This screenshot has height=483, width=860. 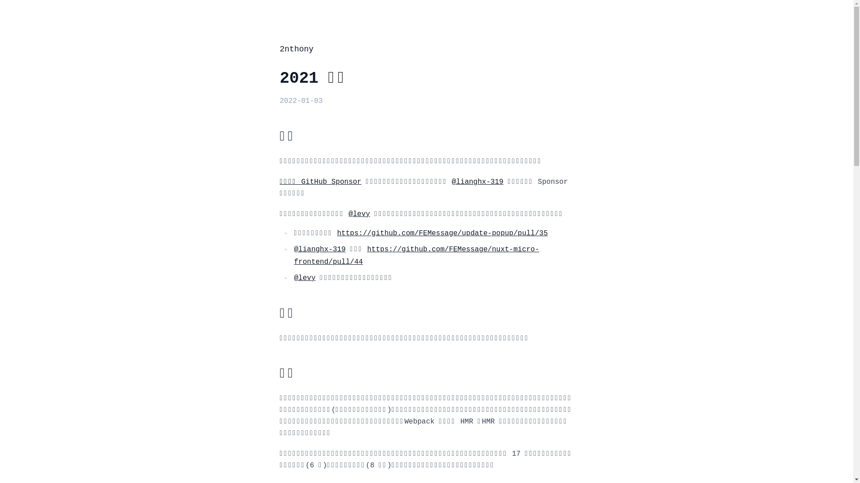 I want to click on @lianghx-319, so click(x=320, y=250).